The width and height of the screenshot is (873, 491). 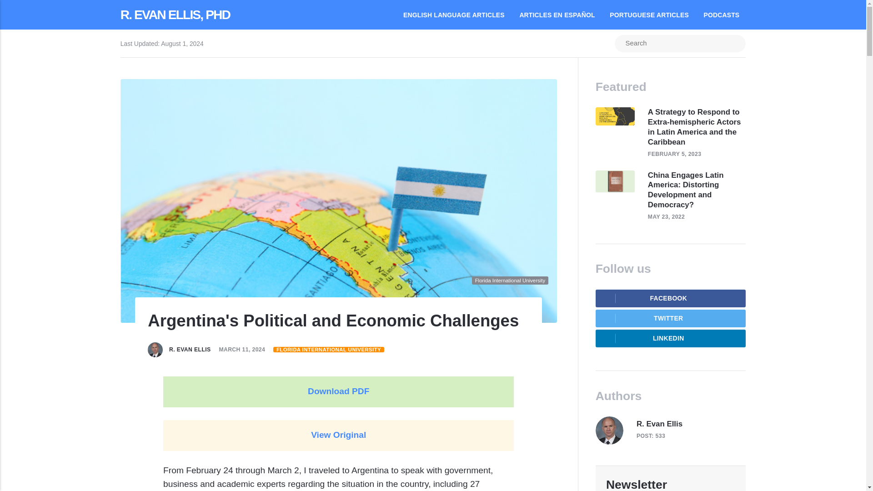 What do you see at coordinates (328, 349) in the screenshot?
I see `FLORIDA INTERNATIONAL UNIVERSITY` at bounding box center [328, 349].